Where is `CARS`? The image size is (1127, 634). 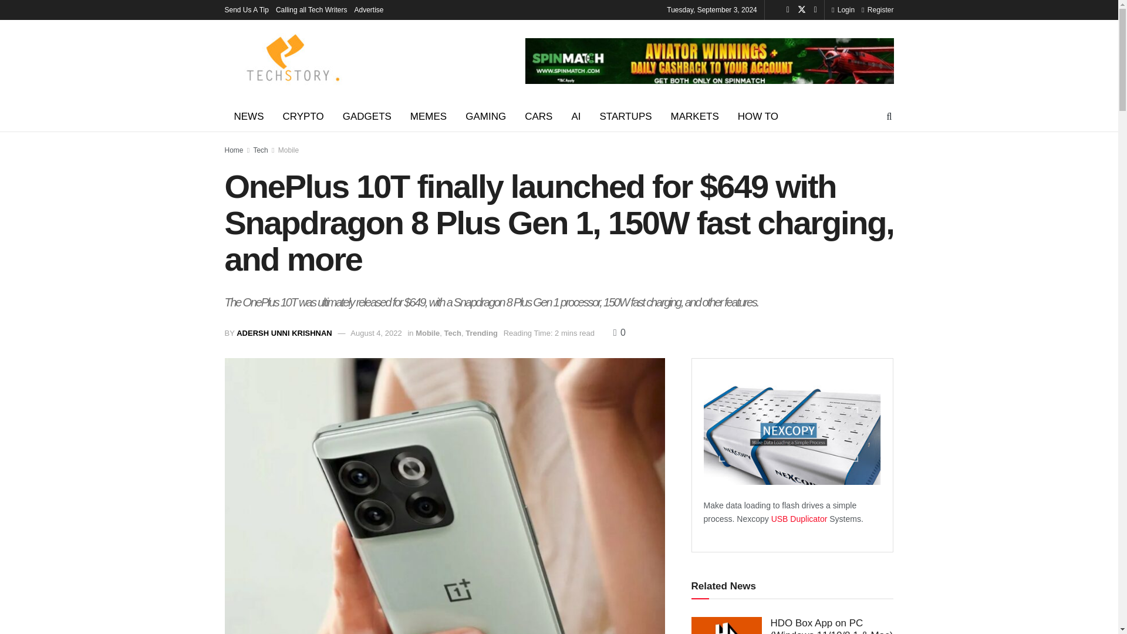 CARS is located at coordinates (538, 116).